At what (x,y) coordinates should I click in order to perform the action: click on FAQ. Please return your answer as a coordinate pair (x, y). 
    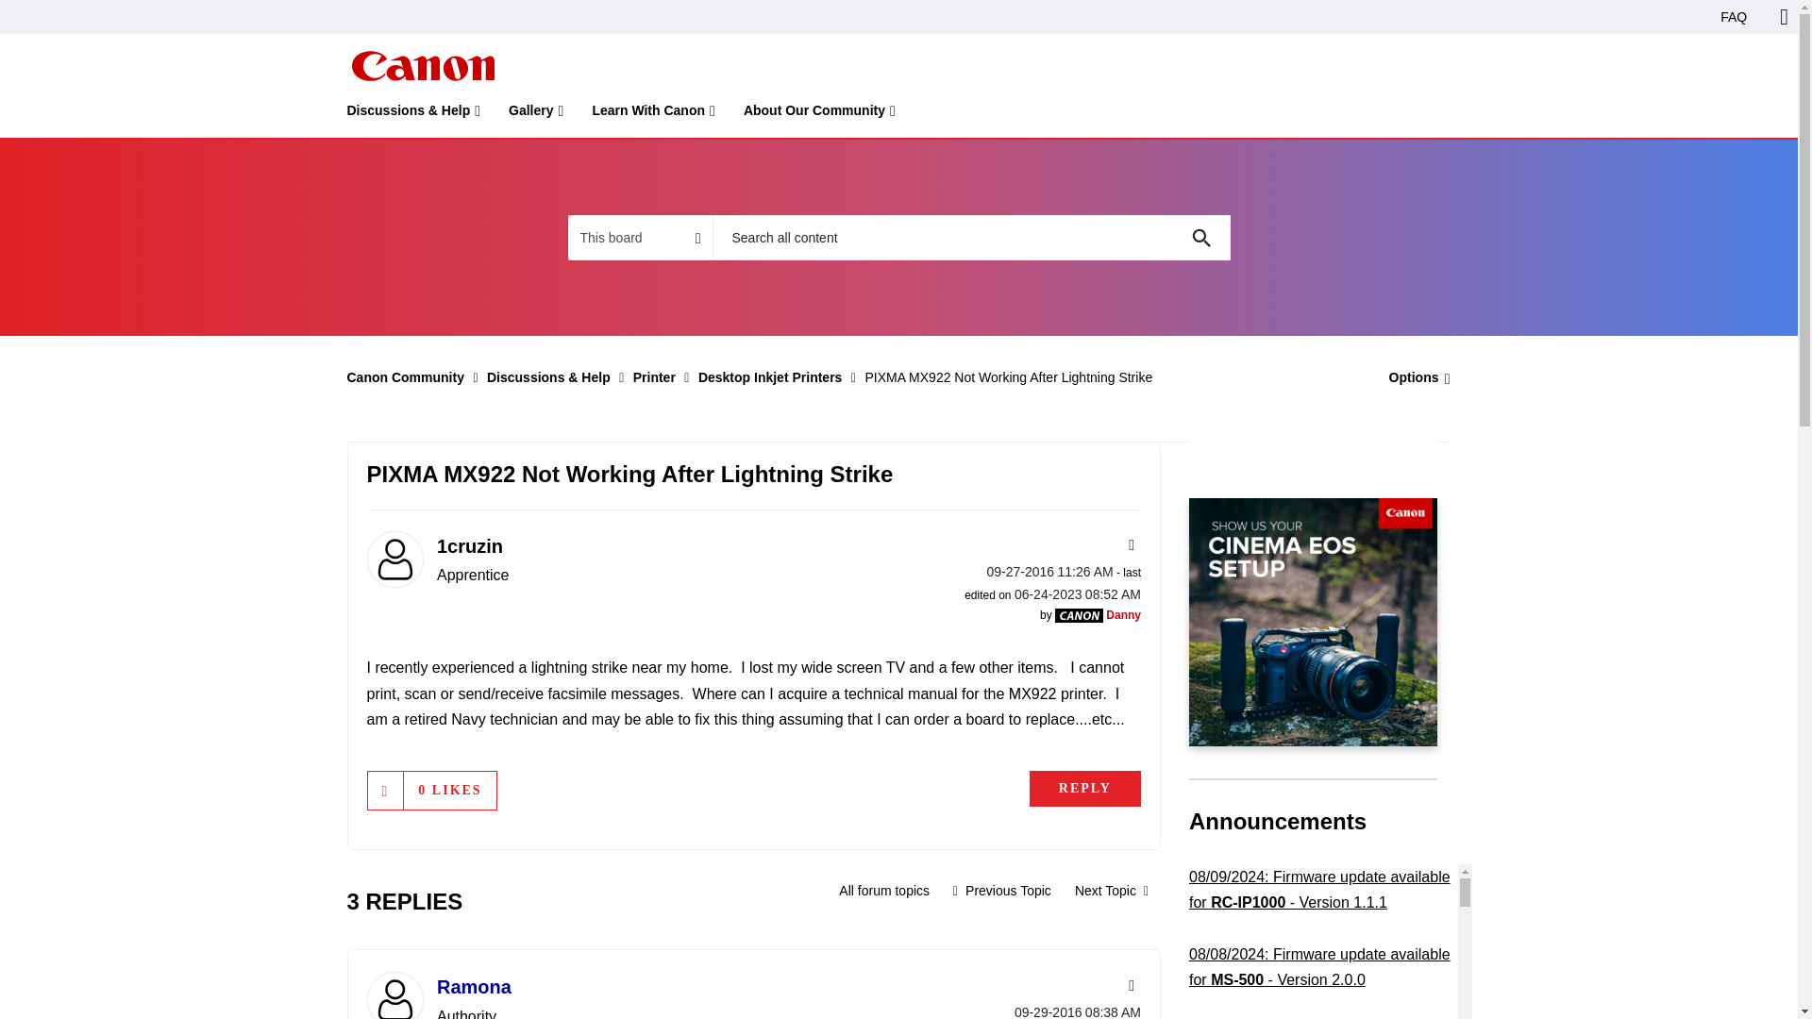
    Looking at the image, I should click on (1734, 17).